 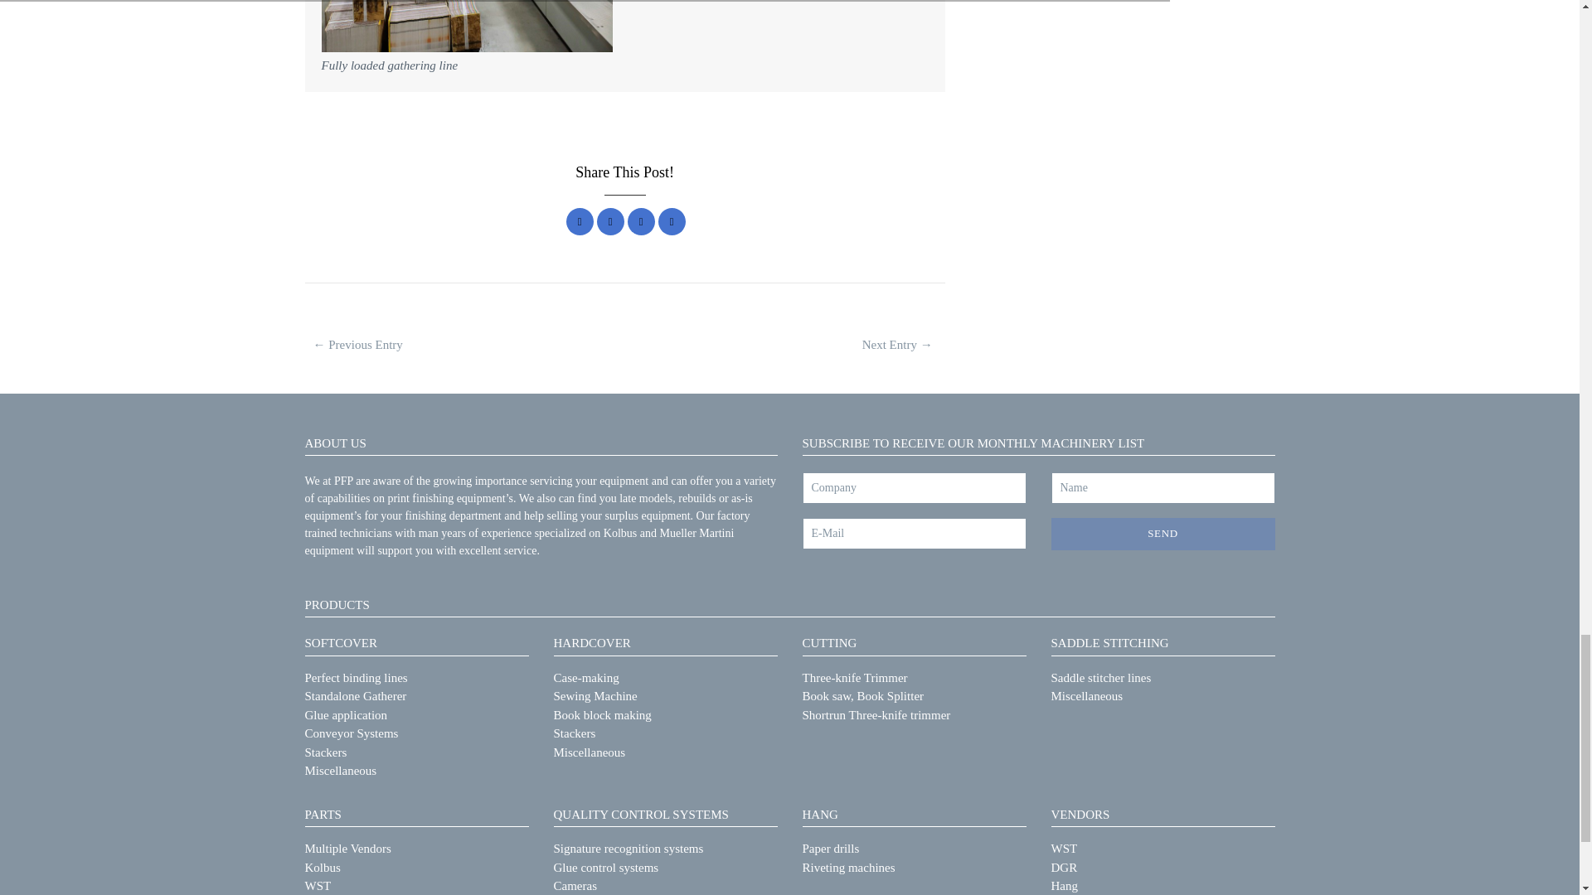 I want to click on Linkedin, so click(x=640, y=221).